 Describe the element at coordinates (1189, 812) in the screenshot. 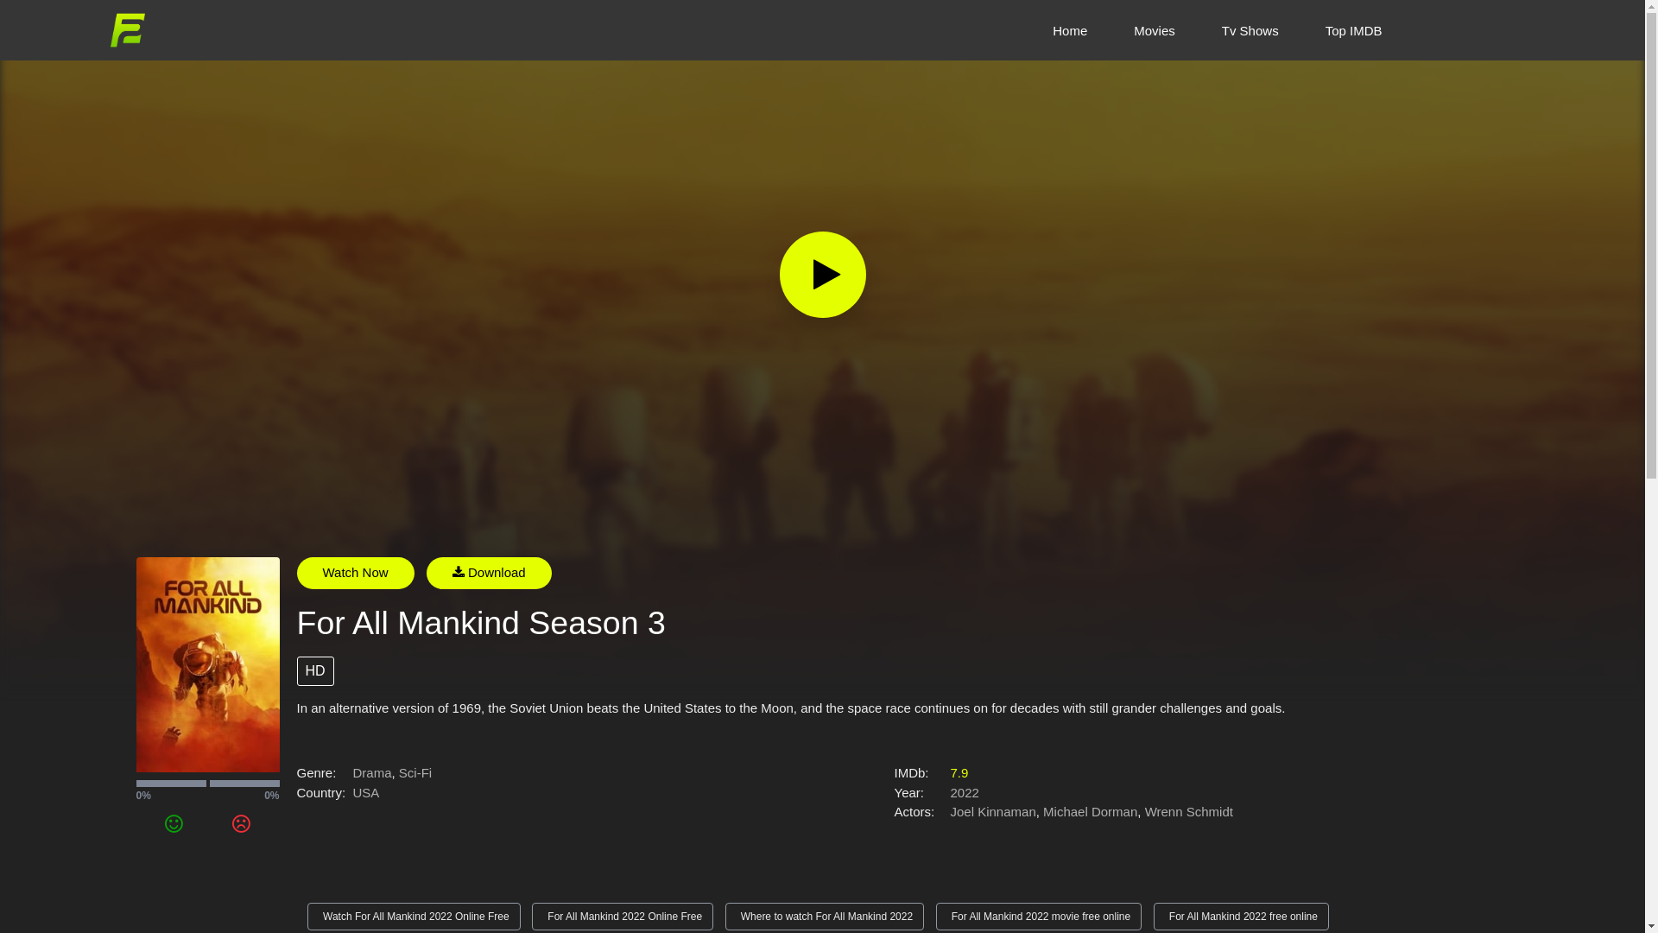

I see `Wrenn Schmidt` at that location.